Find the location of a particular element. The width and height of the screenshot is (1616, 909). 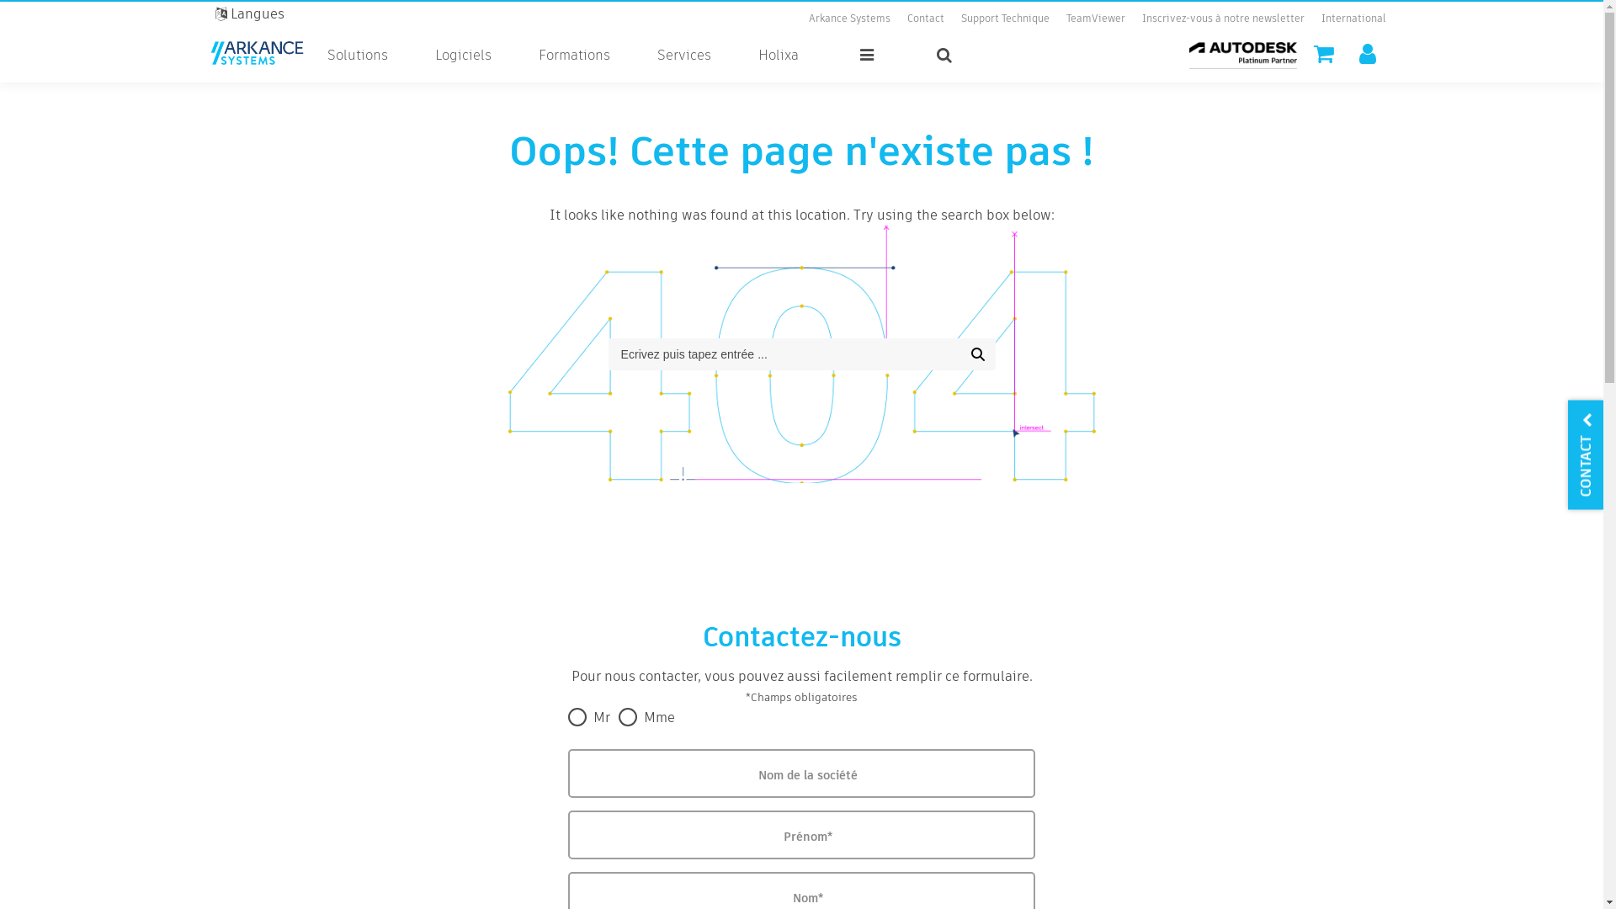

Contact is located at coordinates (926, 19).